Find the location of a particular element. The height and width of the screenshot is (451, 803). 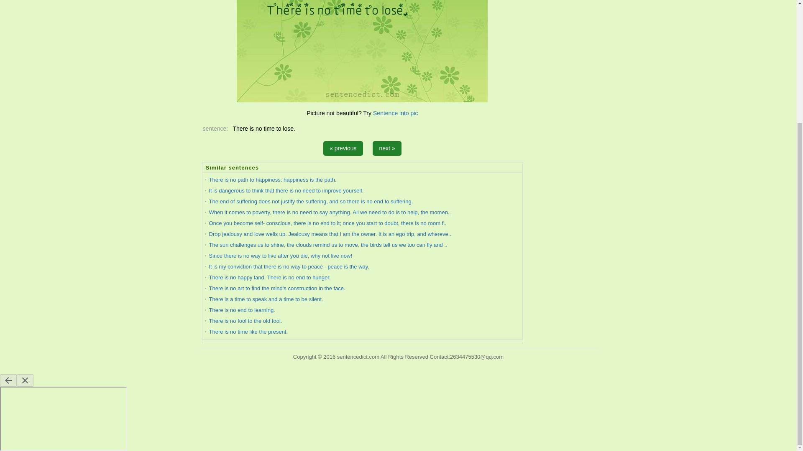

There is no art to find the mind's construction in the face. is located at coordinates (277, 288).